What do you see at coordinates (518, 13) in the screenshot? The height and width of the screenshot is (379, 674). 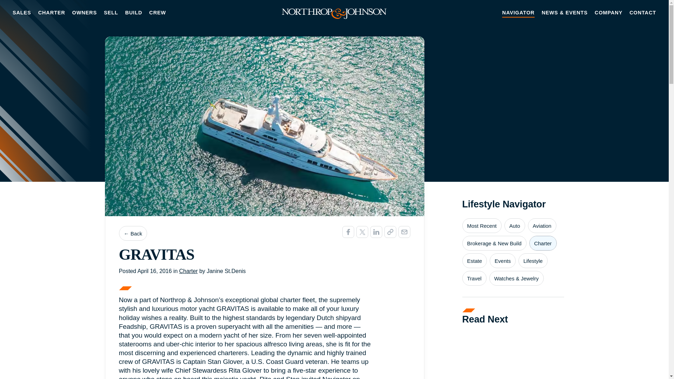 I see `NAVIGATOR` at bounding box center [518, 13].